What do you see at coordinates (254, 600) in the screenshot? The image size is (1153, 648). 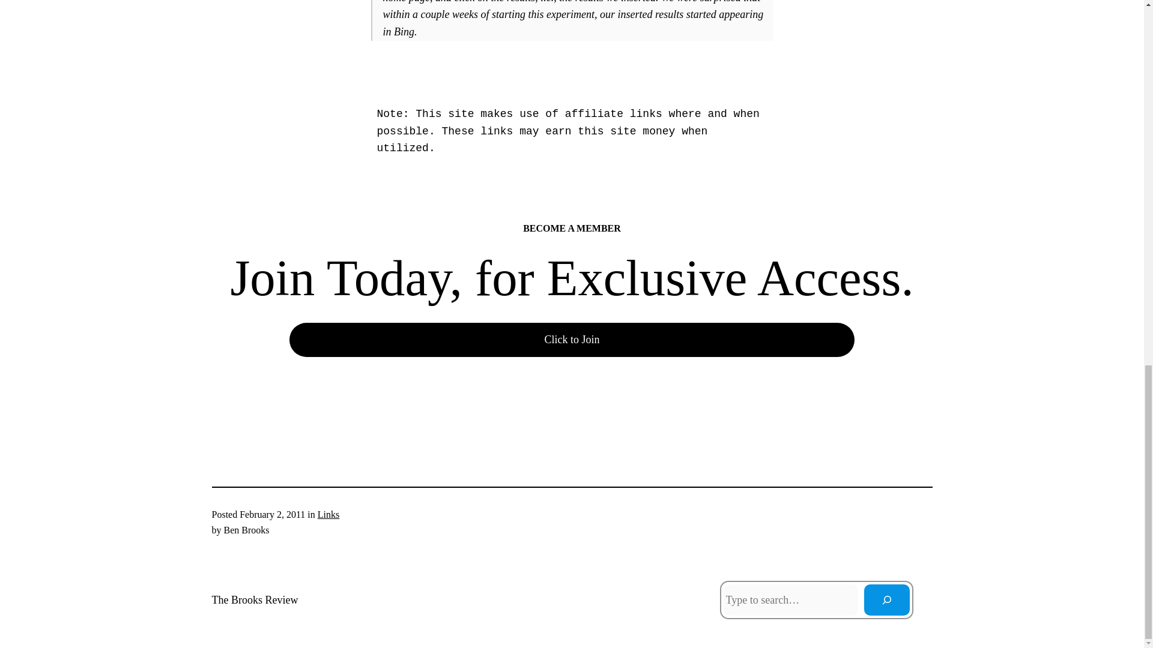 I see `The Brooks Review` at bounding box center [254, 600].